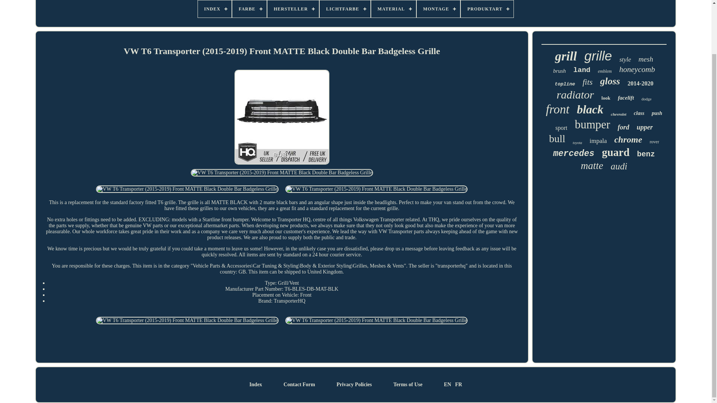 This screenshot has width=717, height=403. What do you see at coordinates (249, 9) in the screenshot?
I see `FARBE` at bounding box center [249, 9].